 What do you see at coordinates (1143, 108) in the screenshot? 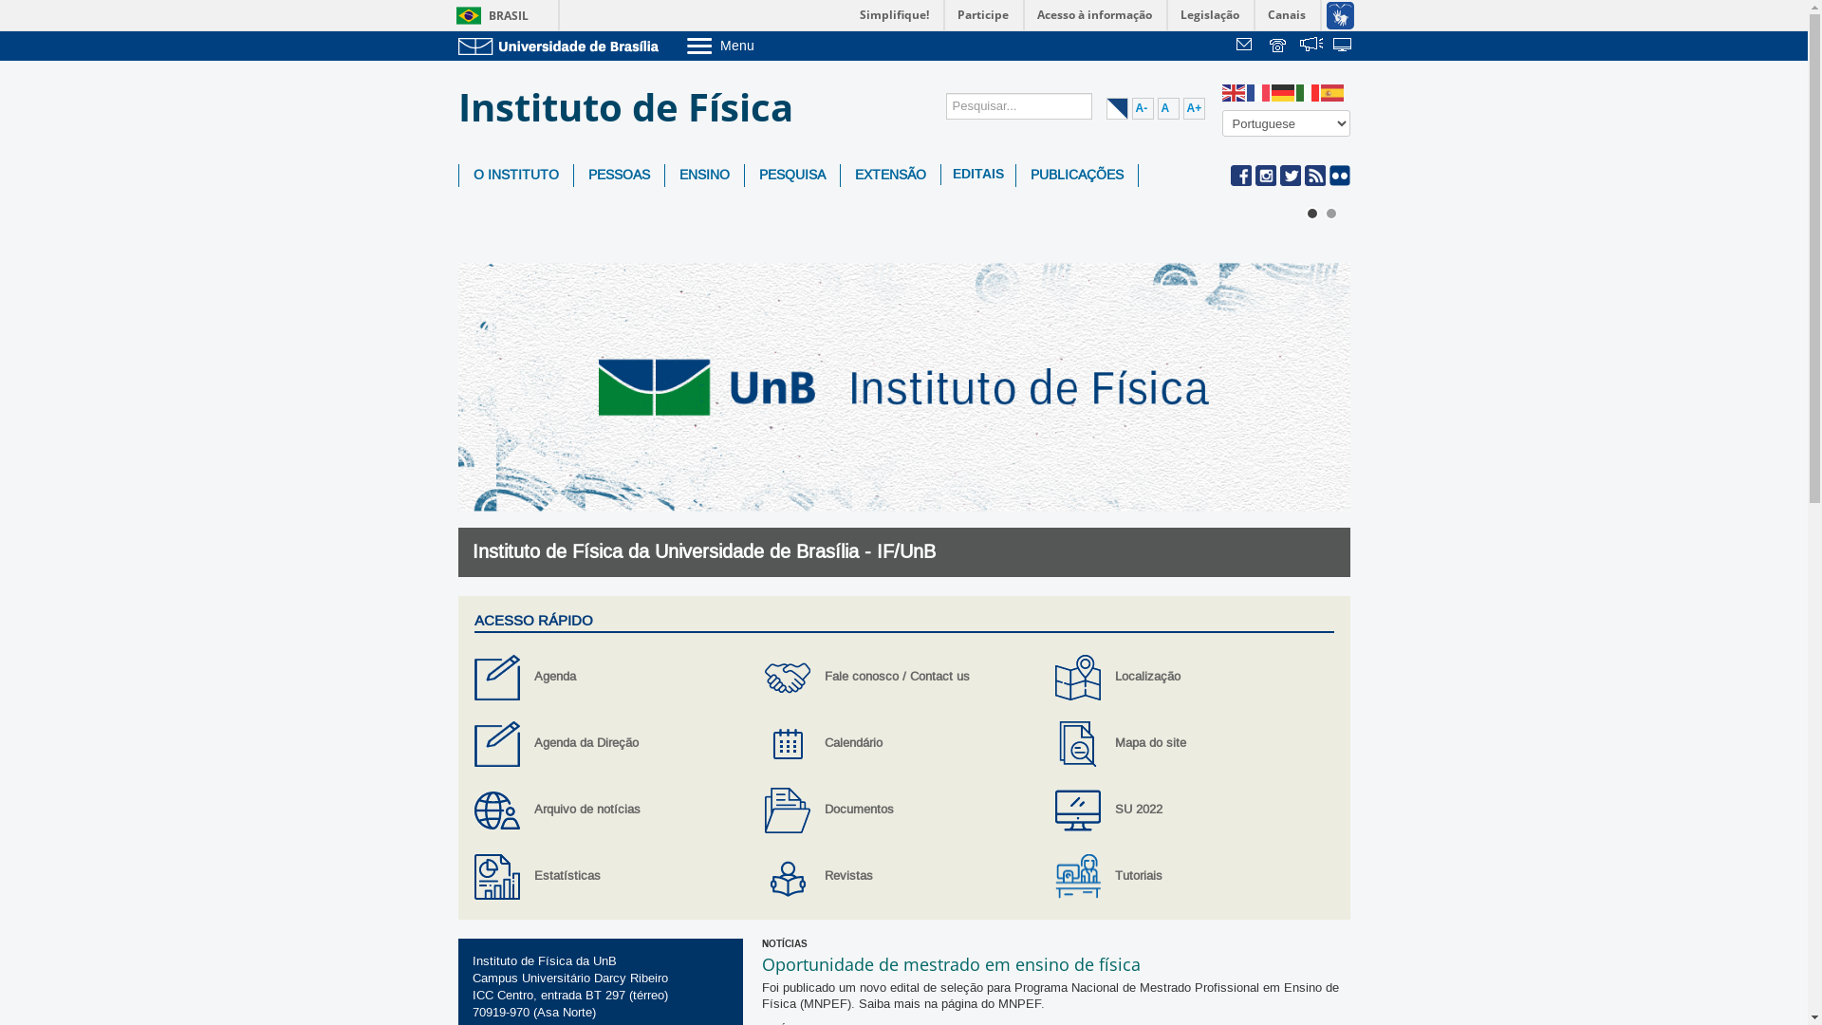
I see `A-` at bounding box center [1143, 108].